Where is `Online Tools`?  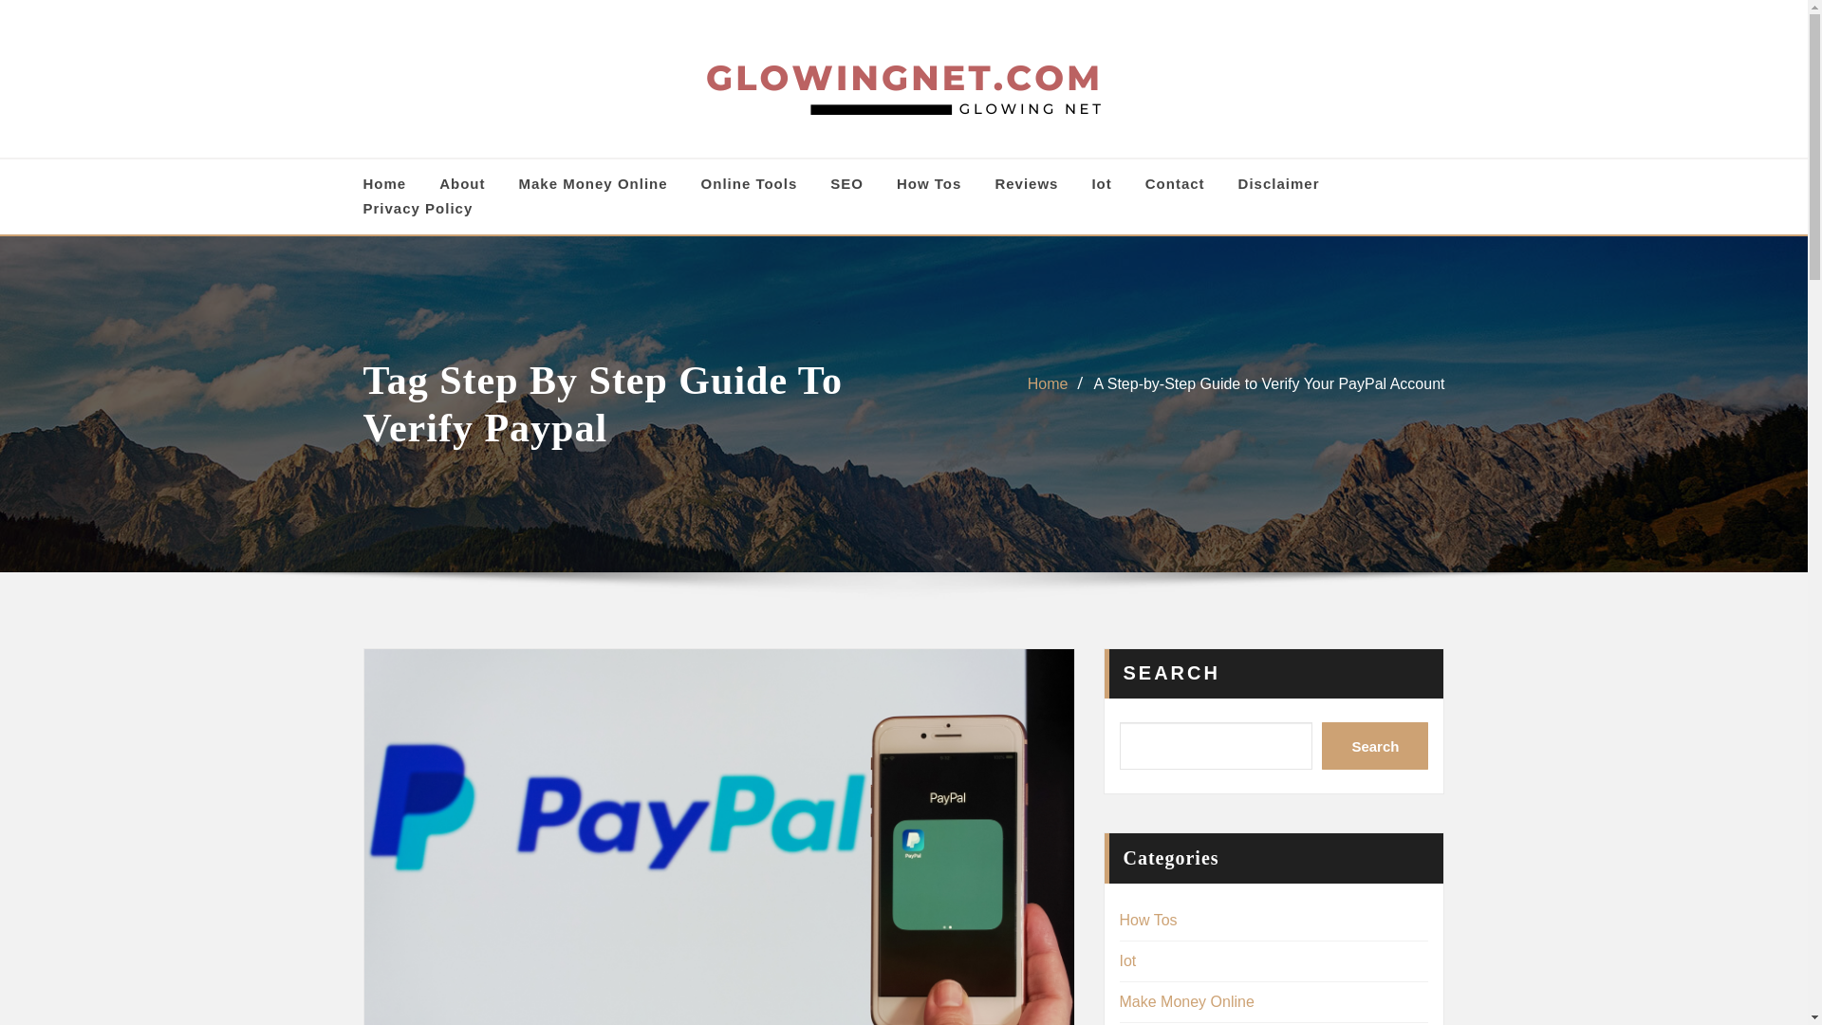
Online Tools is located at coordinates (750, 184).